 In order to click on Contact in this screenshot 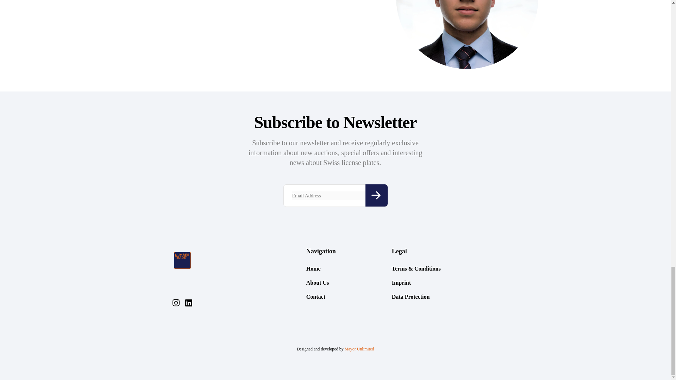, I will do `click(315, 297)`.